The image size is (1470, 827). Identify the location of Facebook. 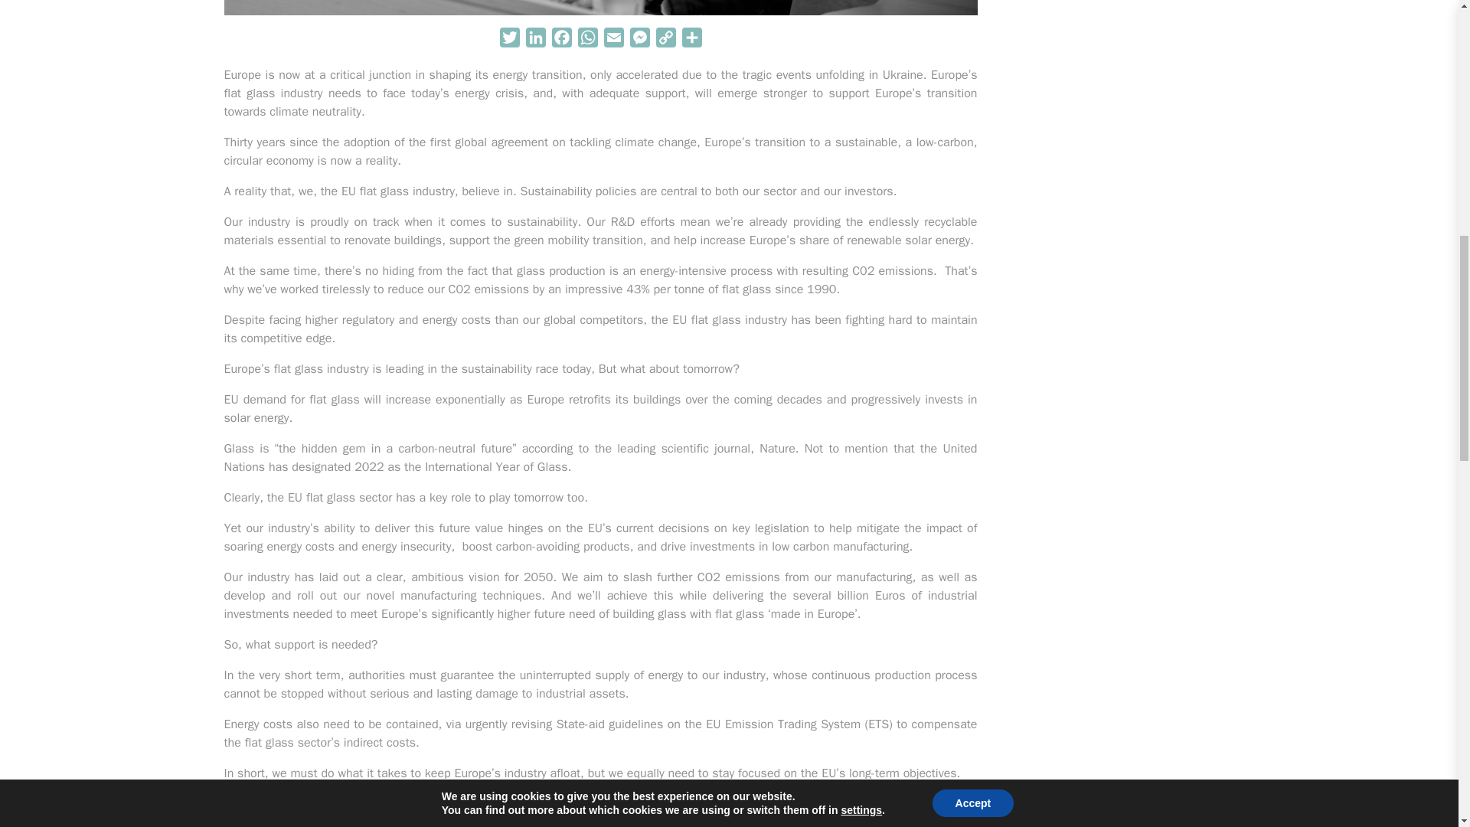
(561, 40).